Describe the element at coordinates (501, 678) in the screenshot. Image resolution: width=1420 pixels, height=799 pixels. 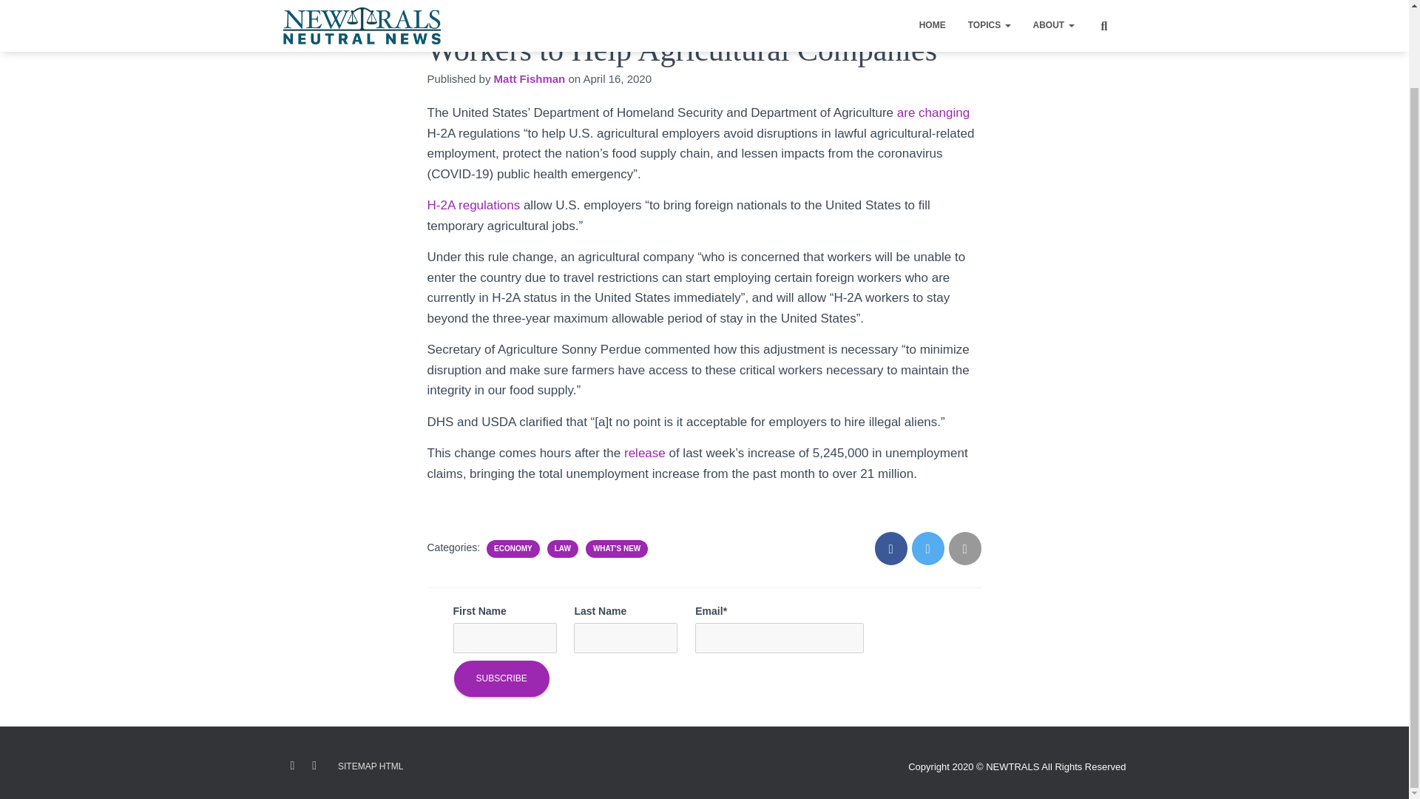
I see `Subscribe` at that location.